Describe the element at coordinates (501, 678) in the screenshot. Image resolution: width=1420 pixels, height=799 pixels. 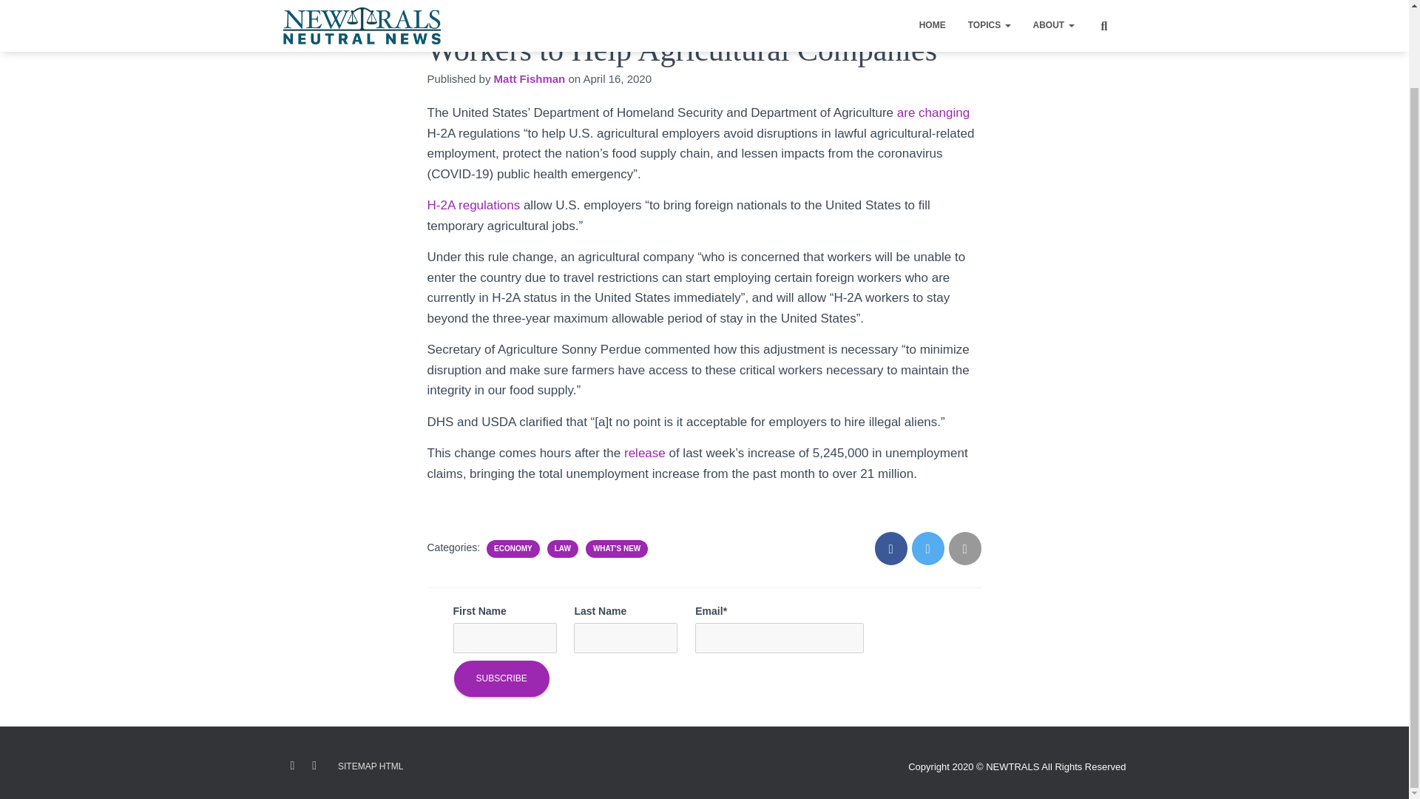
I see `Subscribe` at that location.